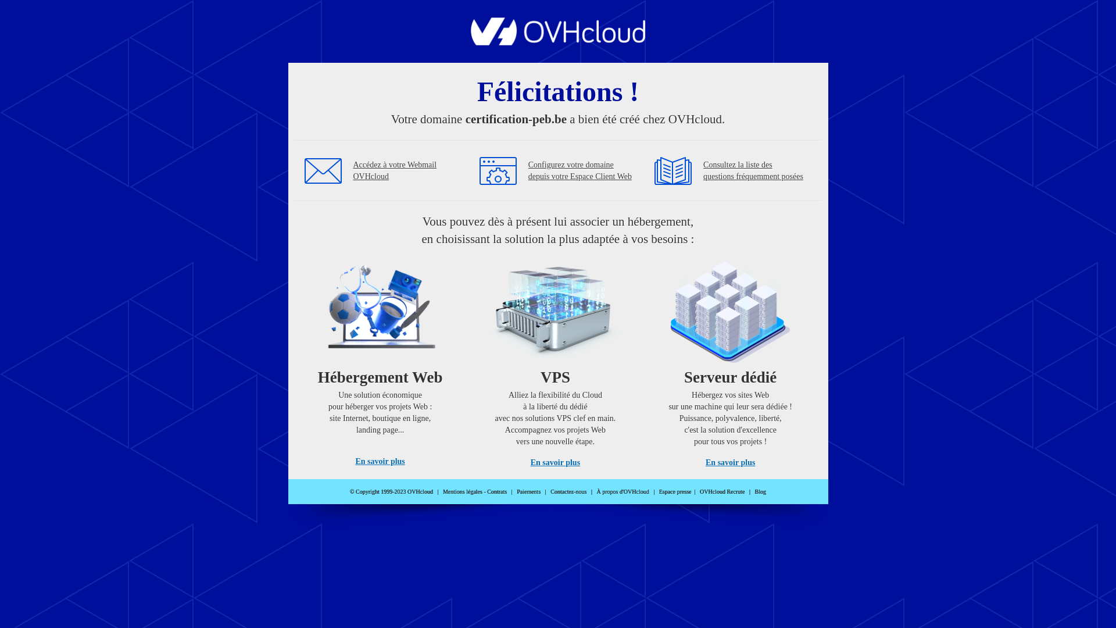 This screenshot has width=1116, height=628. I want to click on En savoir plus, so click(380, 462).